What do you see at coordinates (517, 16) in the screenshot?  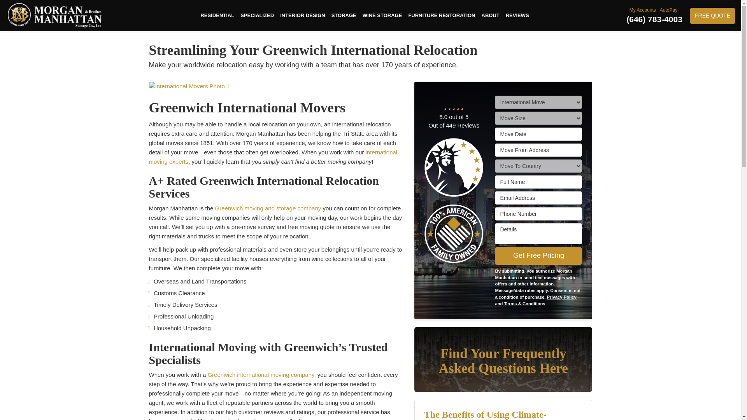 I see `REVIEWS` at bounding box center [517, 16].